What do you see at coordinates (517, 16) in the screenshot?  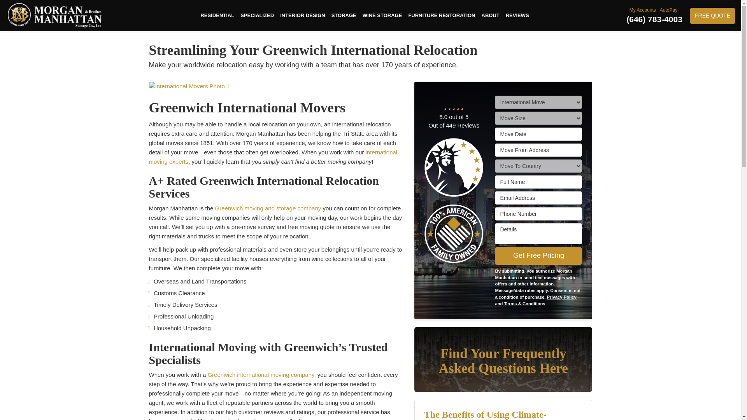 I see `REVIEWS` at bounding box center [517, 16].